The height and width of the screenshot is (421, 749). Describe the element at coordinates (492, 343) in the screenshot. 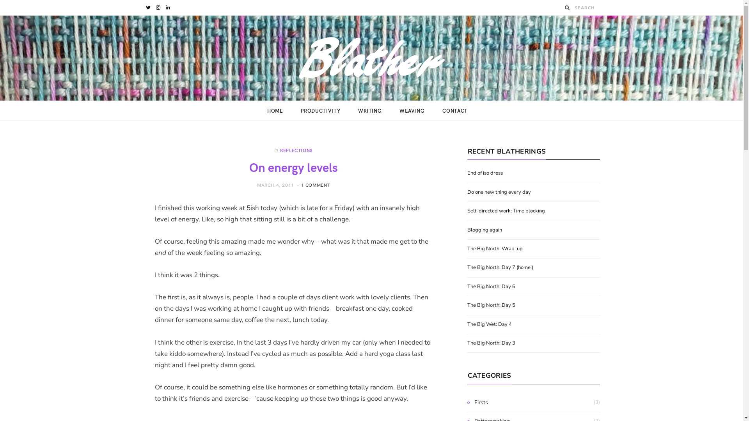

I see `The Big North: Day 3` at that location.